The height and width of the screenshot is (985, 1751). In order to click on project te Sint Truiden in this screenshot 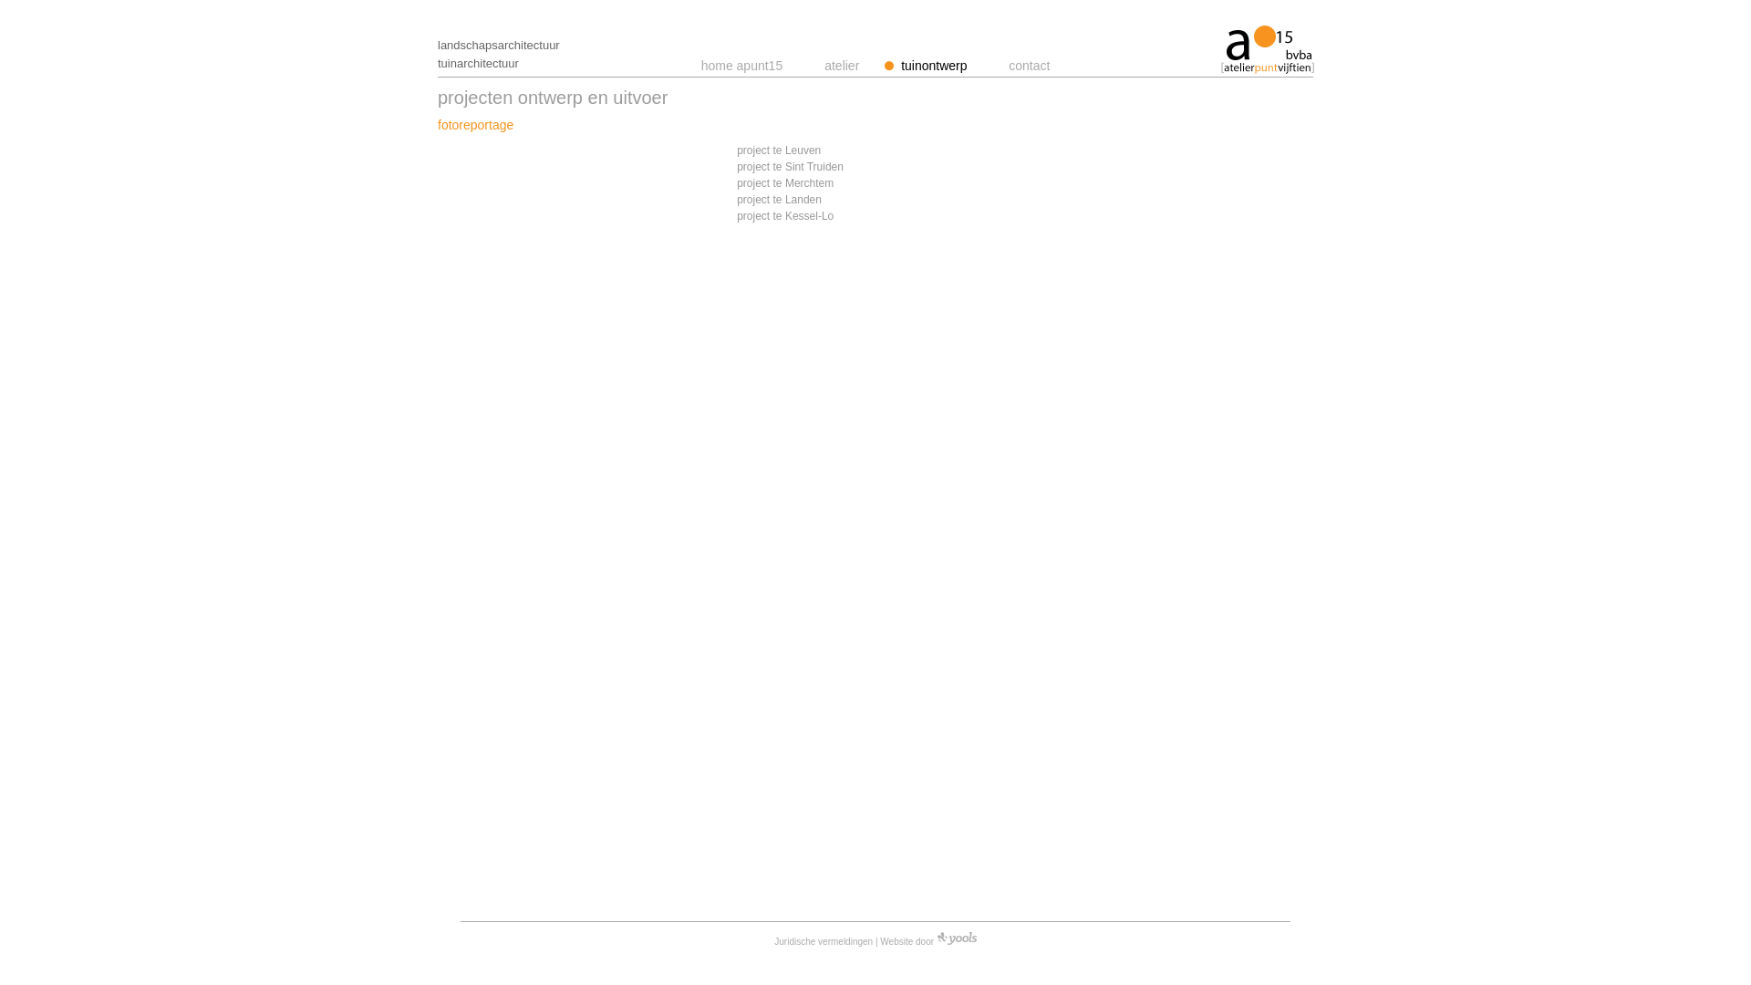, I will do `click(790, 167)`.